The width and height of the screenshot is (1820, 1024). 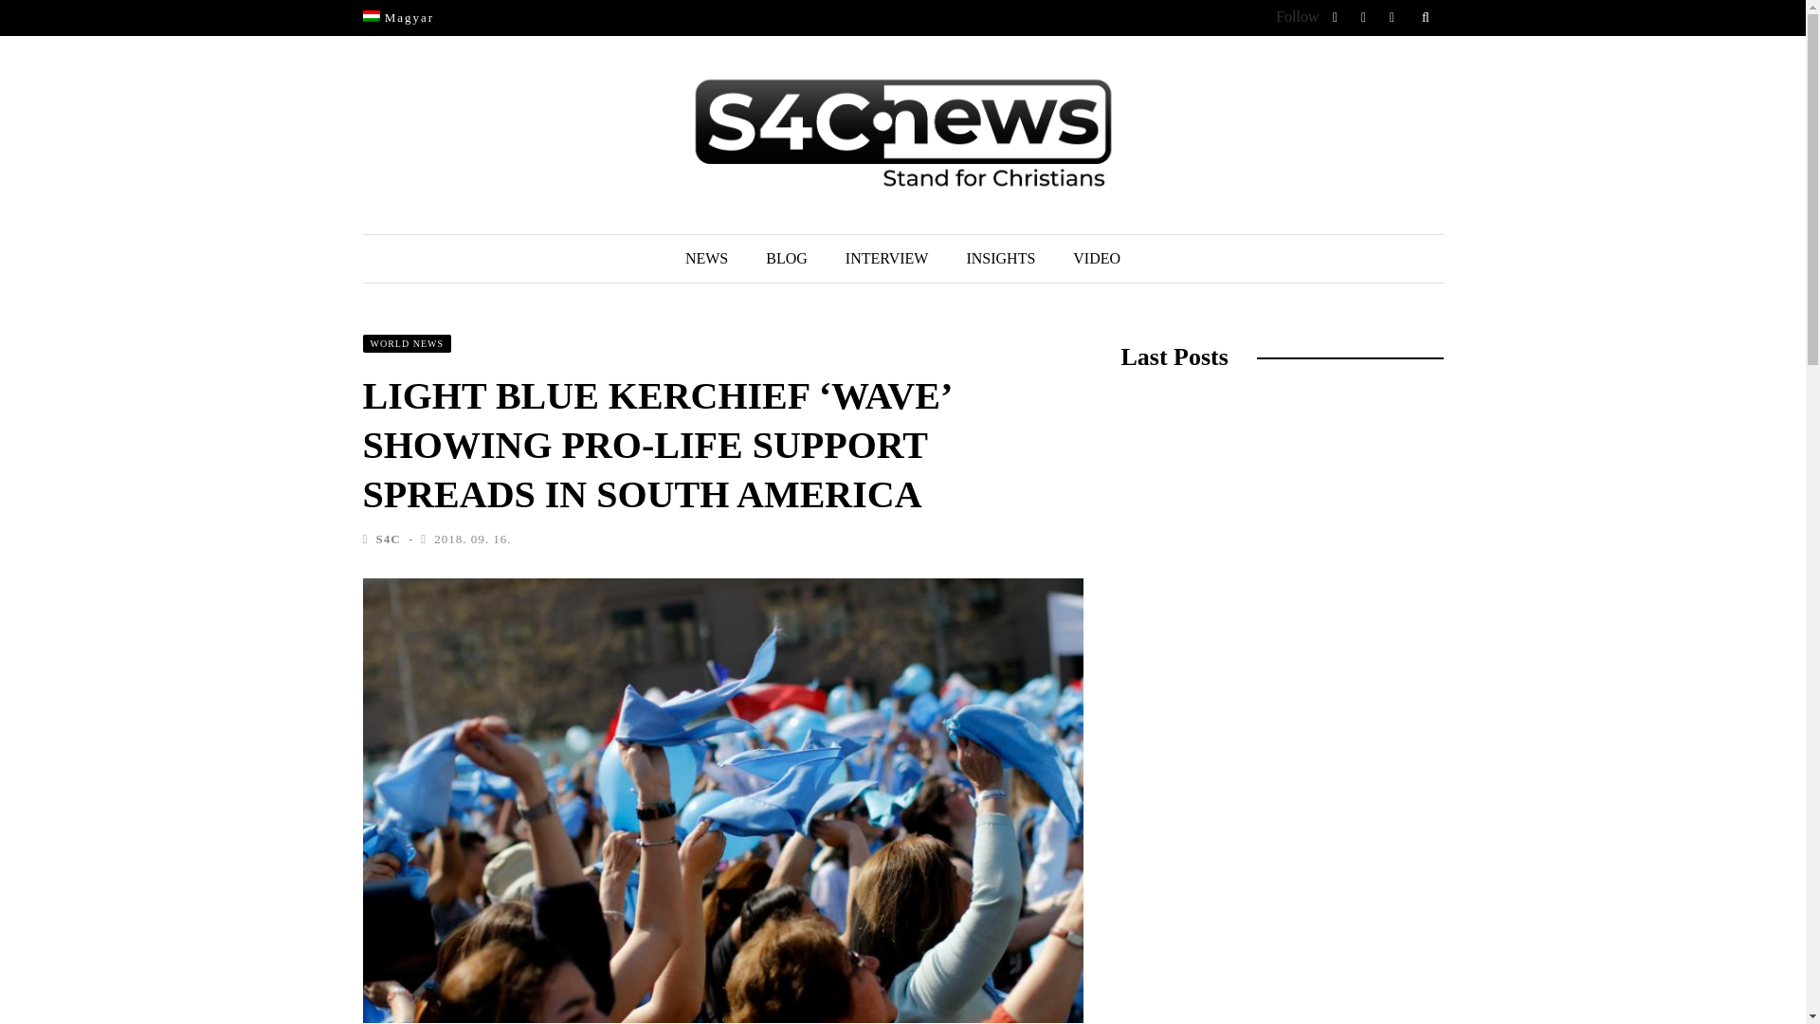 I want to click on INTERVIEW, so click(x=887, y=259).